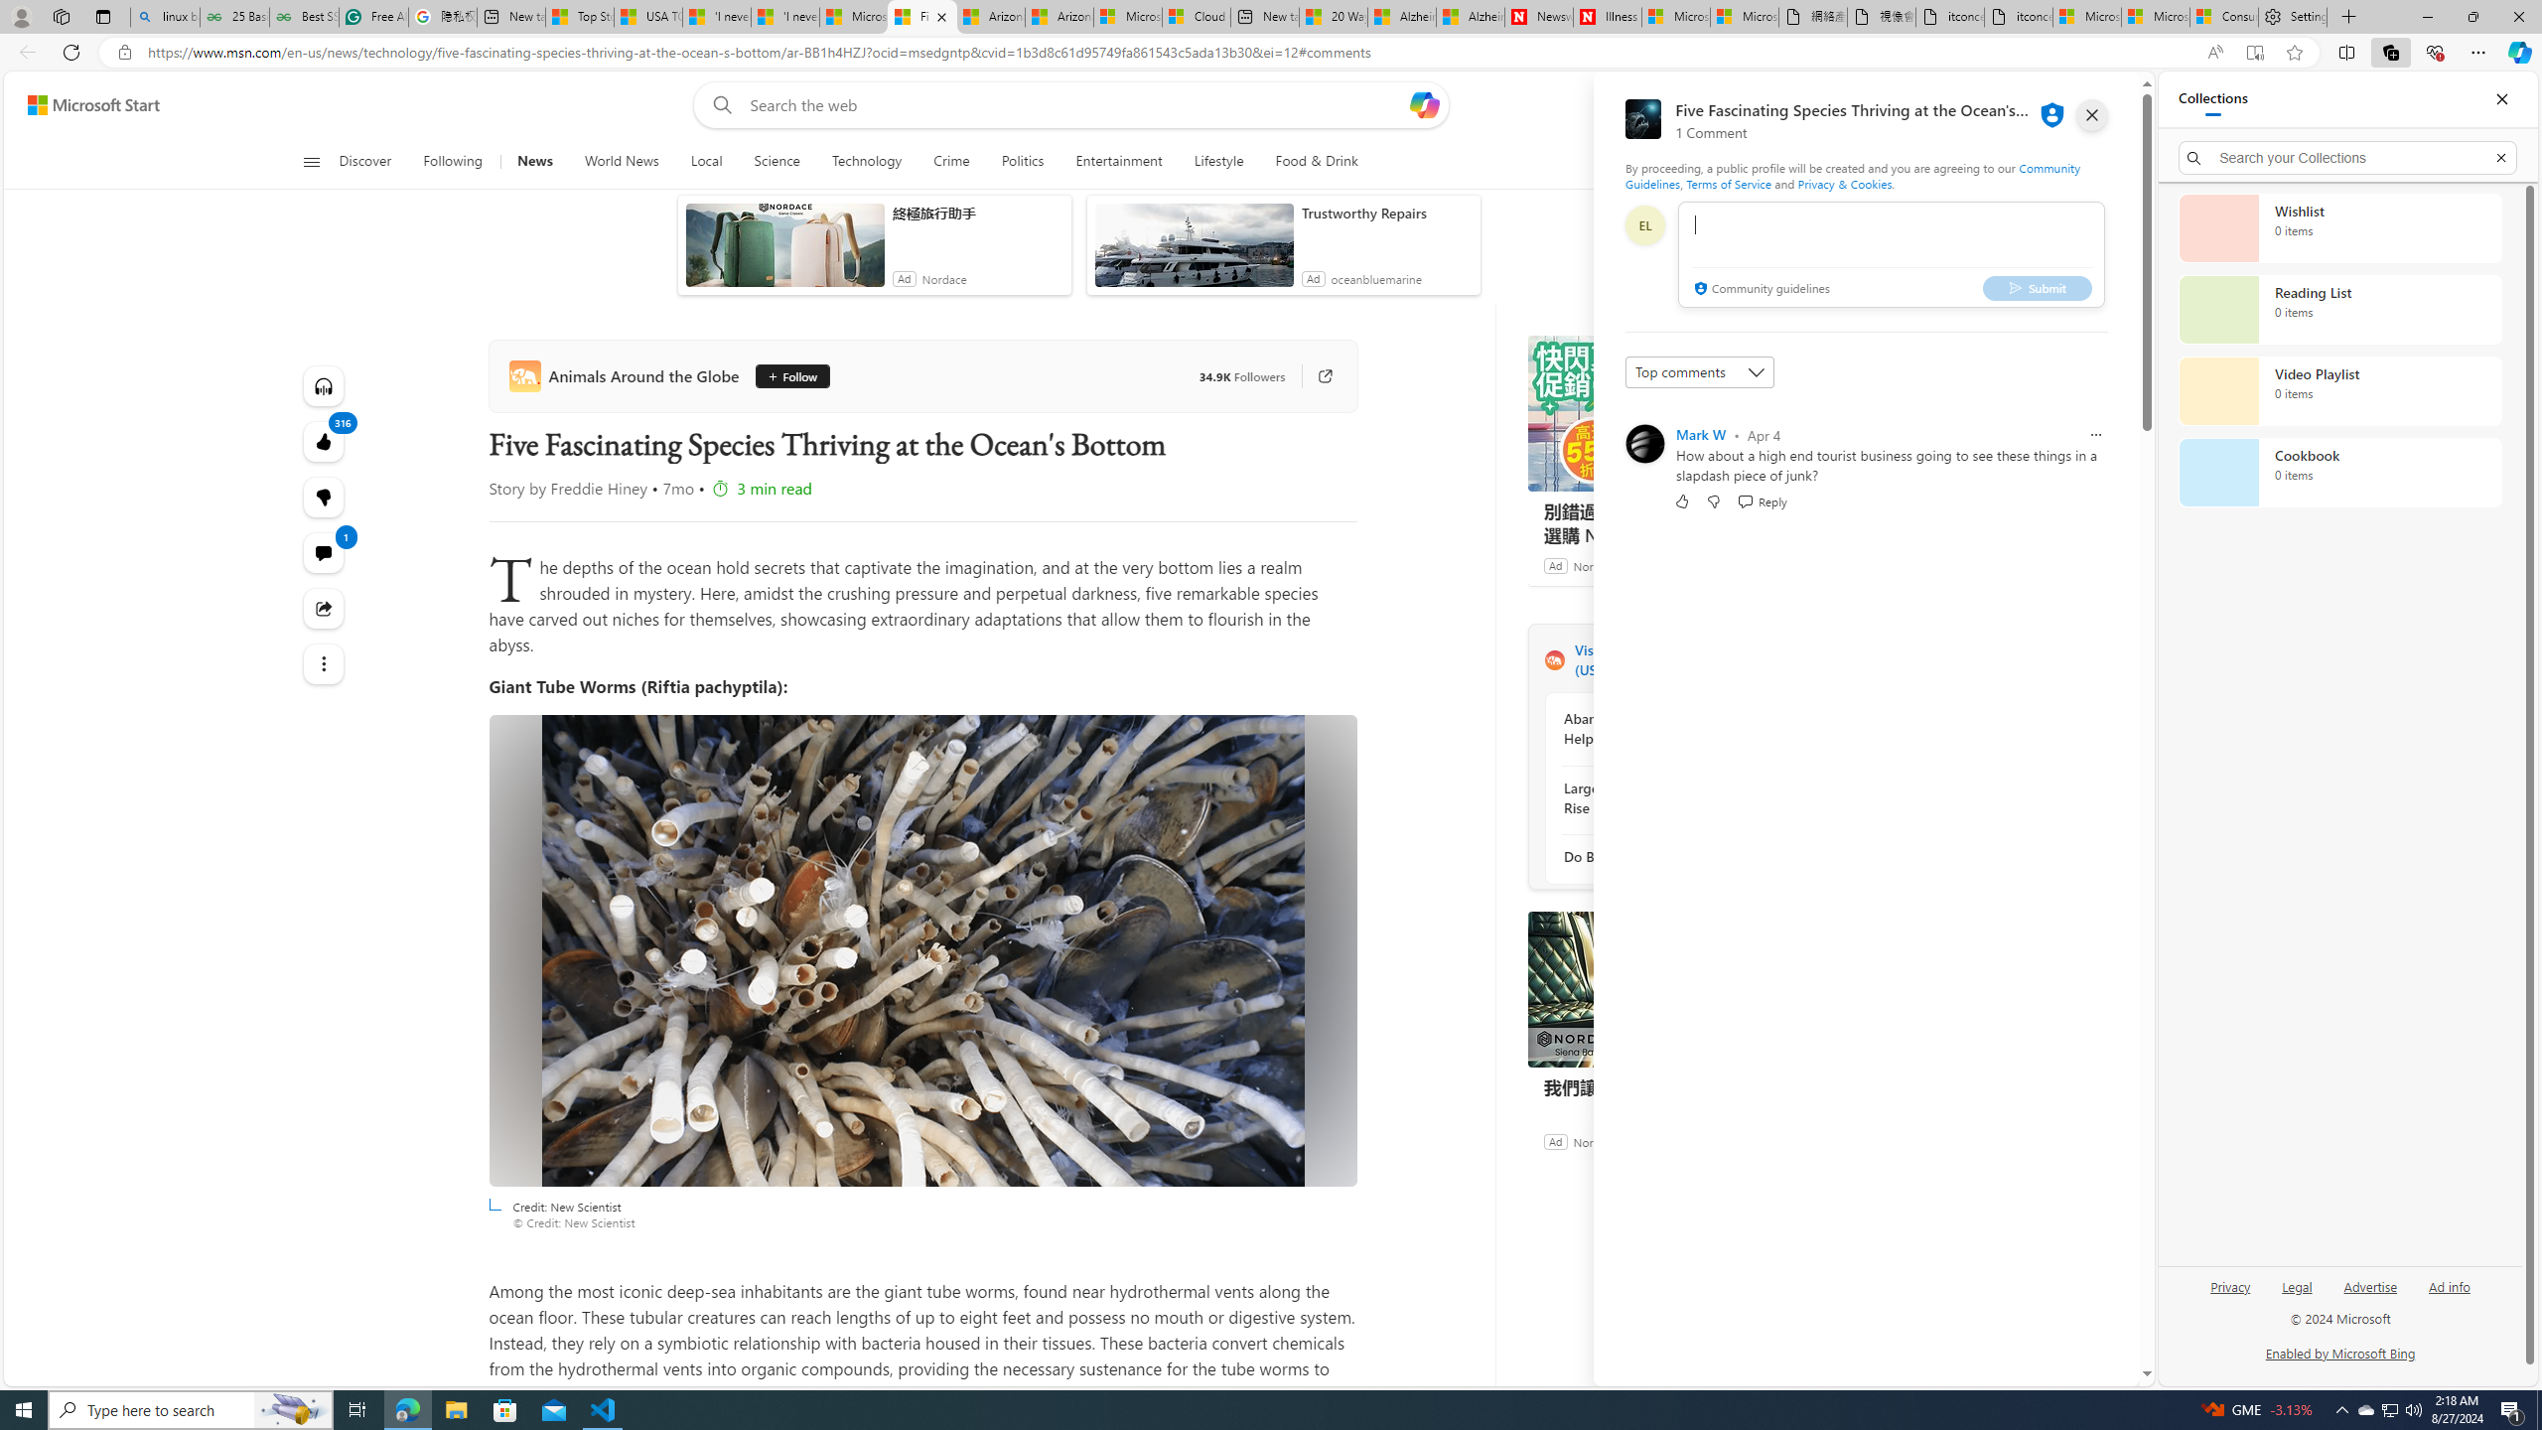 The height and width of the screenshot is (1430, 2542). What do you see at coordinates (2449, 1295) in the screenshot?
I see `Ad info` at bounding box center [2449, 1295].